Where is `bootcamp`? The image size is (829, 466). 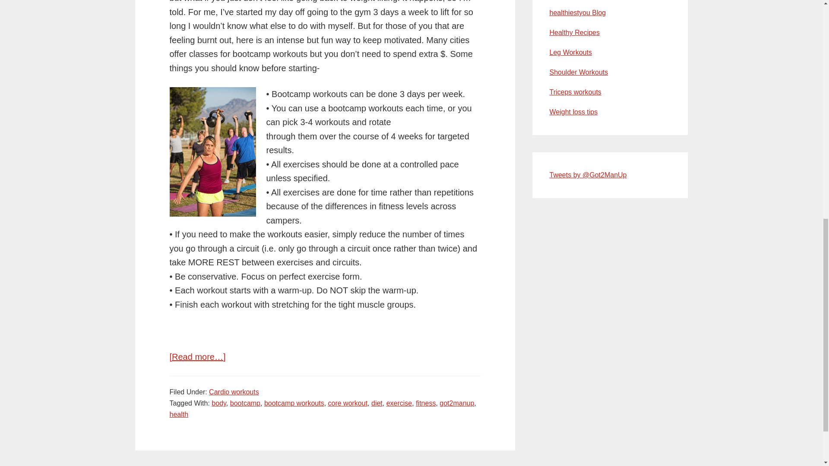 bootcamp is located at coordinates (245, 403).